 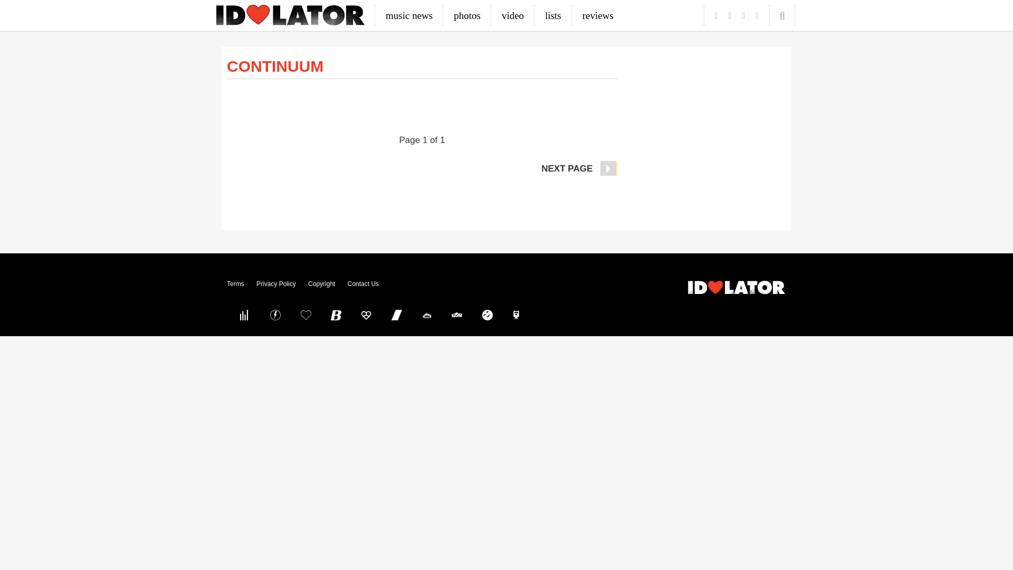 What do you see at coordinates (245, 315) in the screenshot?
I see `Pure Volume` at bounding box center [245, 315].